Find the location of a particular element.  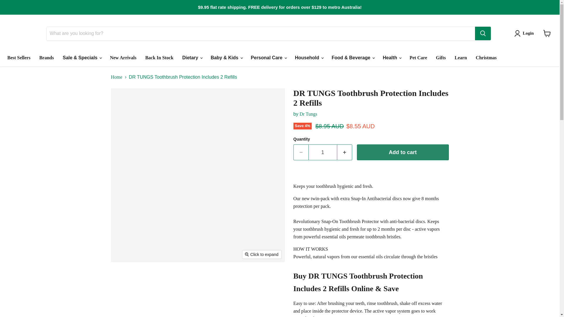

Best Sellers is located at coordinates (19, 58).